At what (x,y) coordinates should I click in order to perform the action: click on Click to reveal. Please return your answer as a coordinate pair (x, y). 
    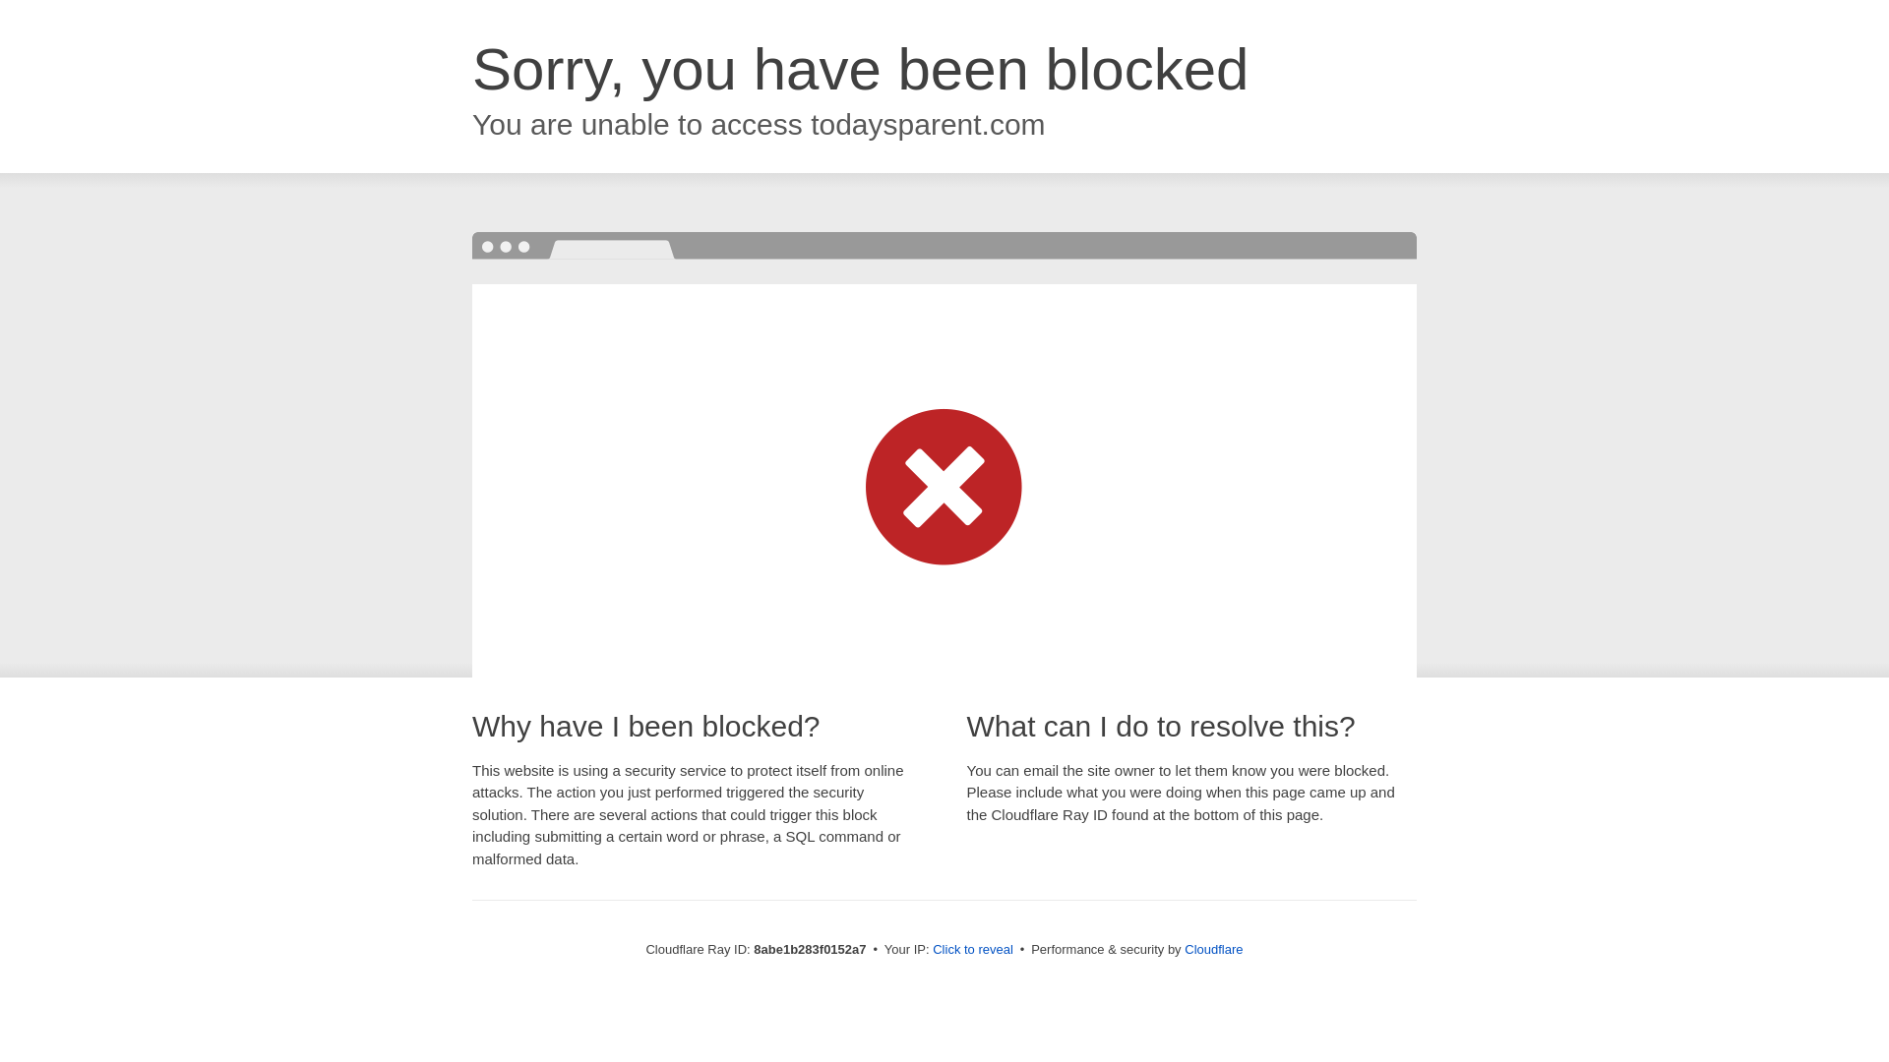
    Looking at the image, I should click on (972, 950).